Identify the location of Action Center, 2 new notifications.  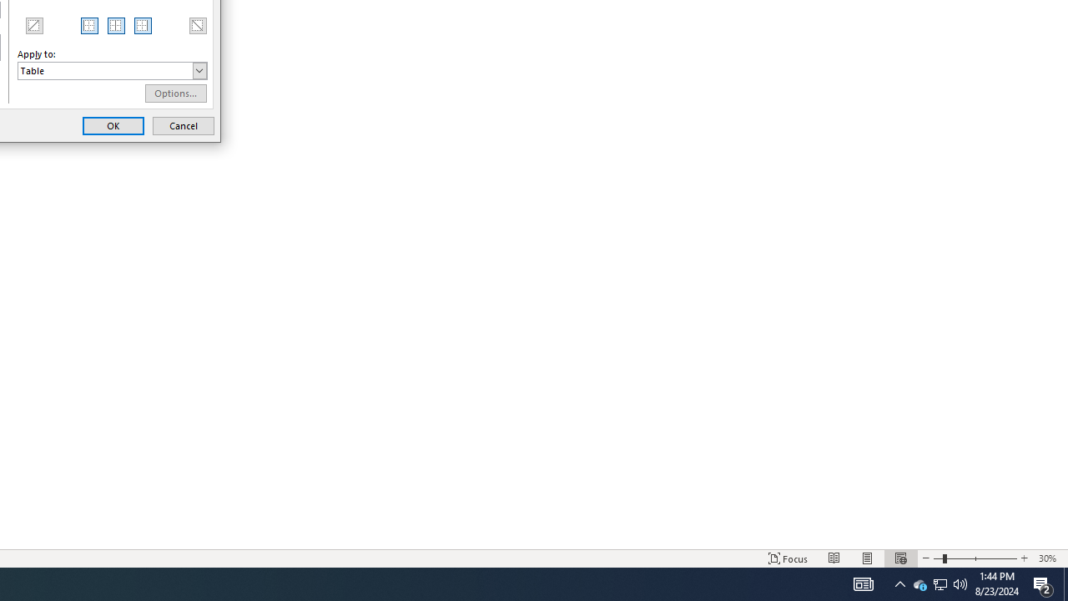
(33, 25).